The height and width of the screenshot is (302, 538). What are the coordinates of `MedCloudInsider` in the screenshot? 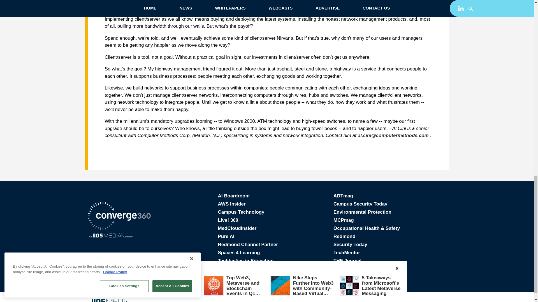 It's located at (237, 228).